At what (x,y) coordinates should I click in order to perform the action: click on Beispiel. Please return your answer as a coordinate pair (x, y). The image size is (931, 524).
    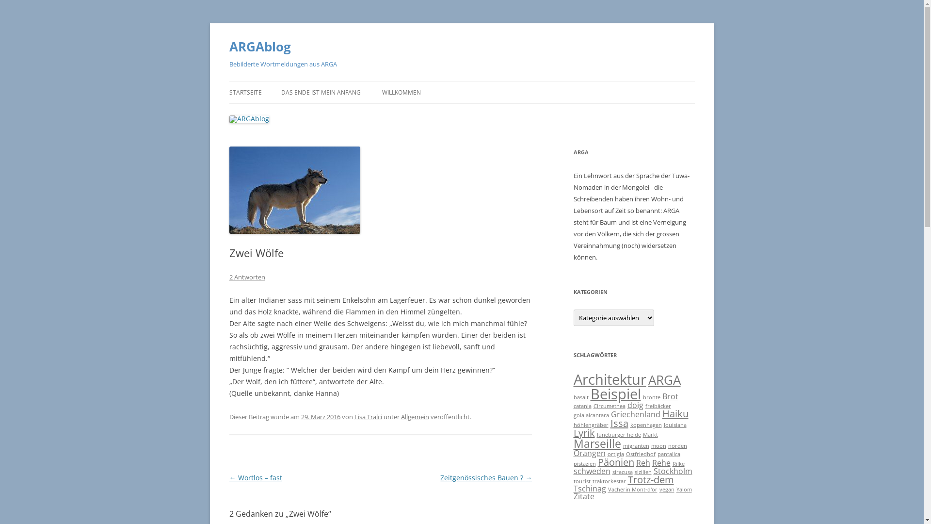
    Looking at the image, I should click on (616, 394).